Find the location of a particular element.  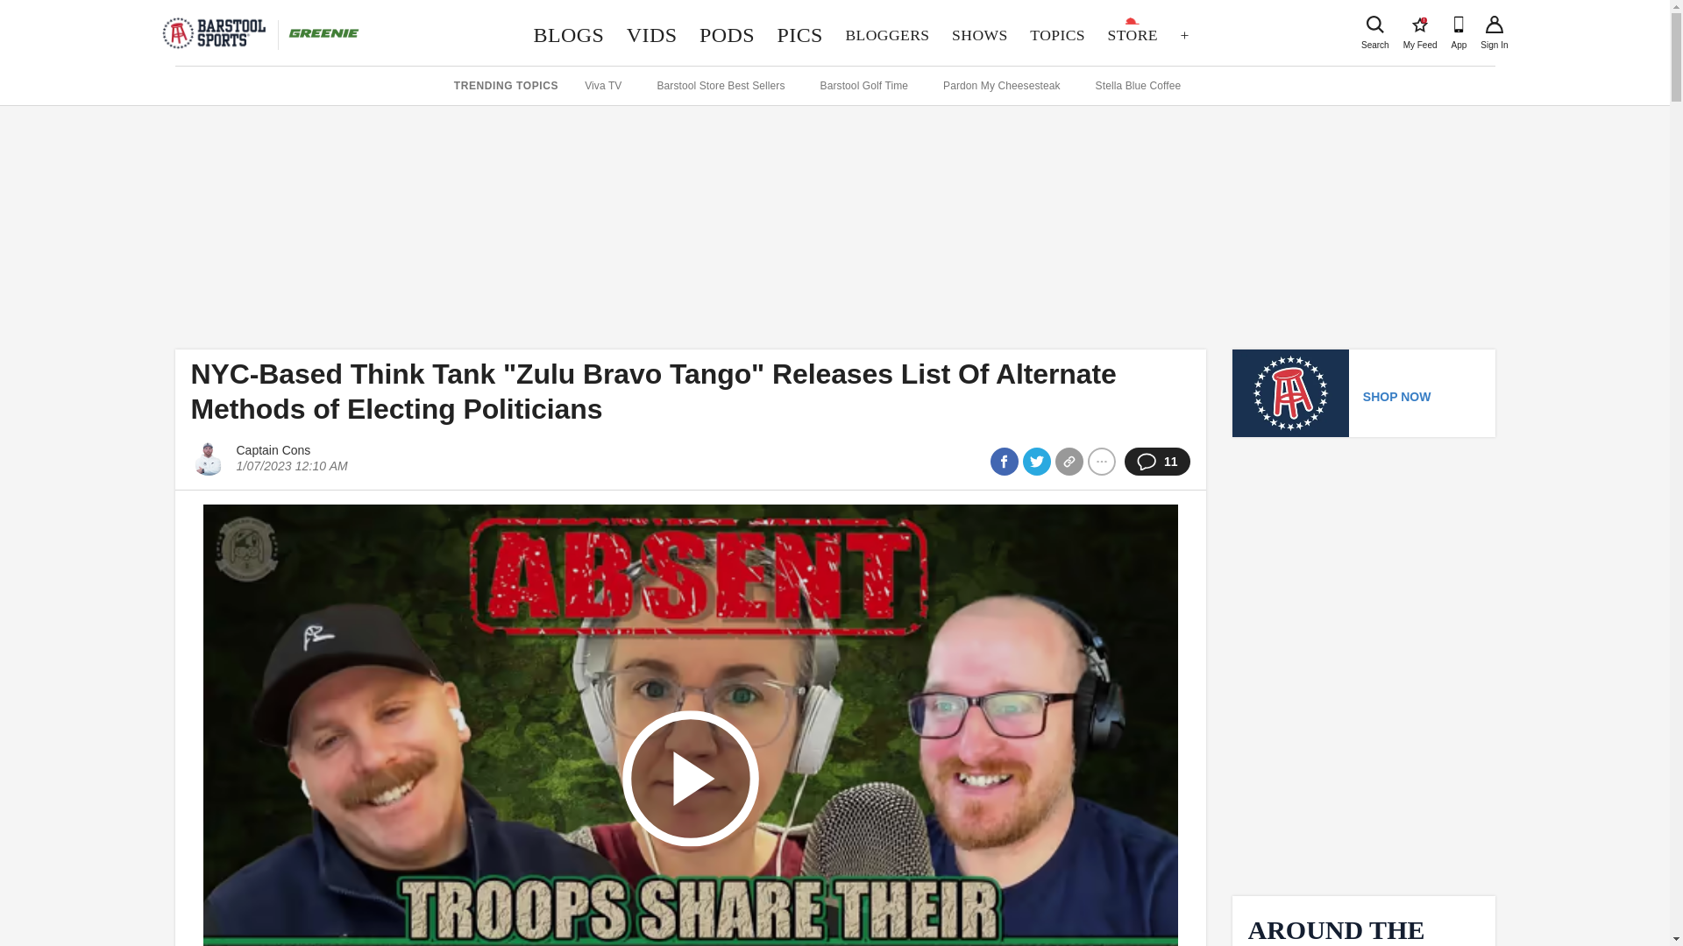

Search is located at coordinates (1374, 25).